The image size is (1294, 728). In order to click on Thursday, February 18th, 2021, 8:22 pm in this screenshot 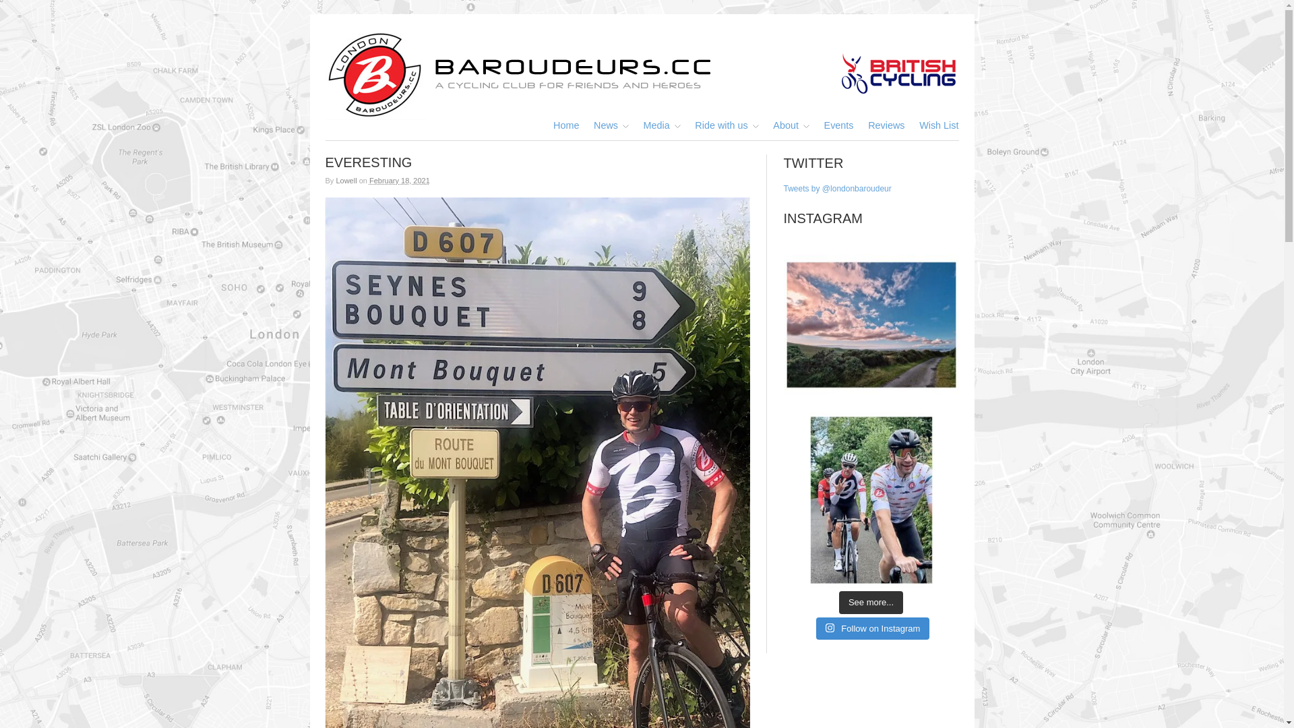, I will do `click(399, 181)`.